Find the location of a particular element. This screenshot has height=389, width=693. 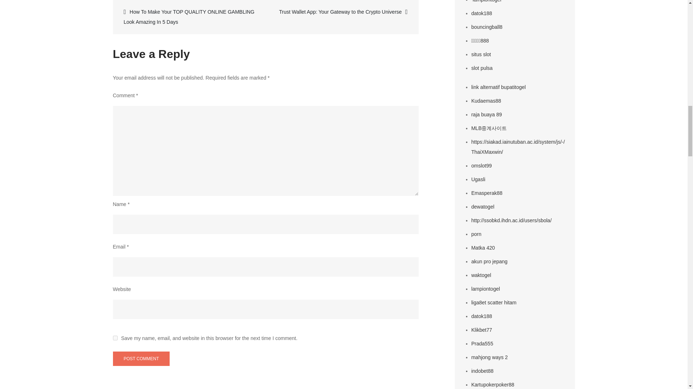

Trust Wallet App: Your Gateway to the Crypto Universe is located at coordinates (341, 12).